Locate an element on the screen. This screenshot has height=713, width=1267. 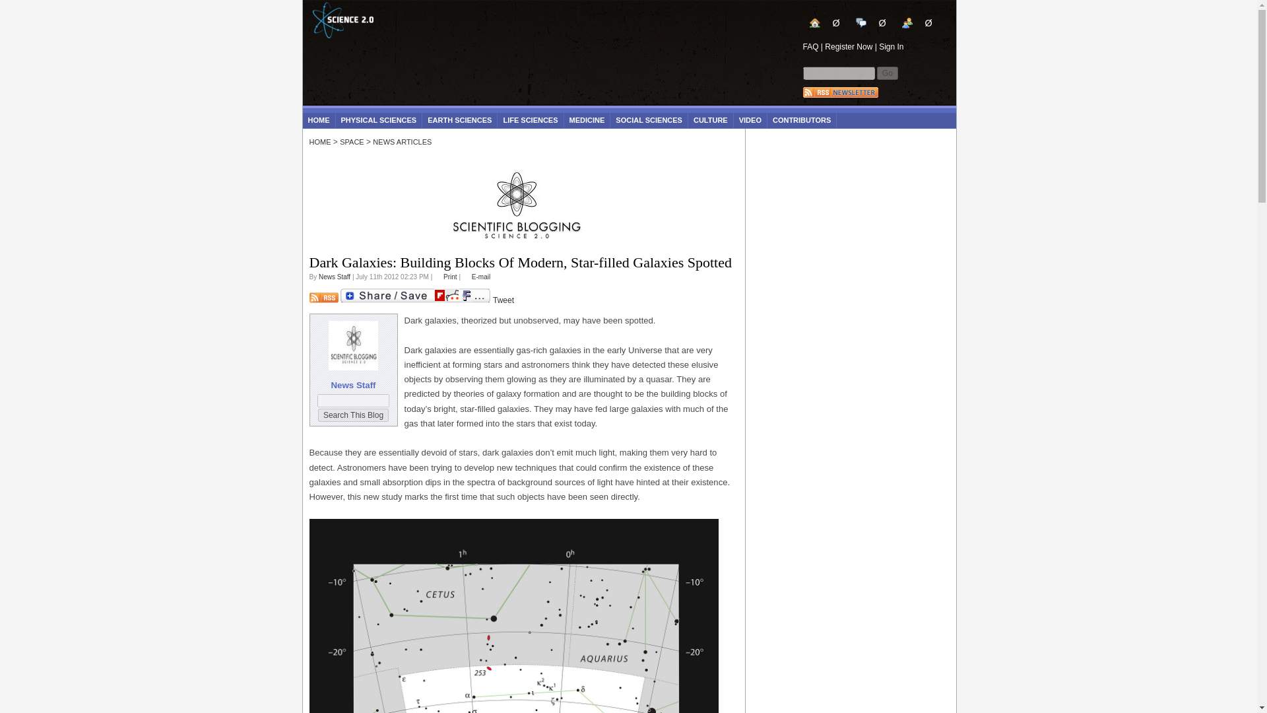
Register Now is located at coordinates (849, 46).